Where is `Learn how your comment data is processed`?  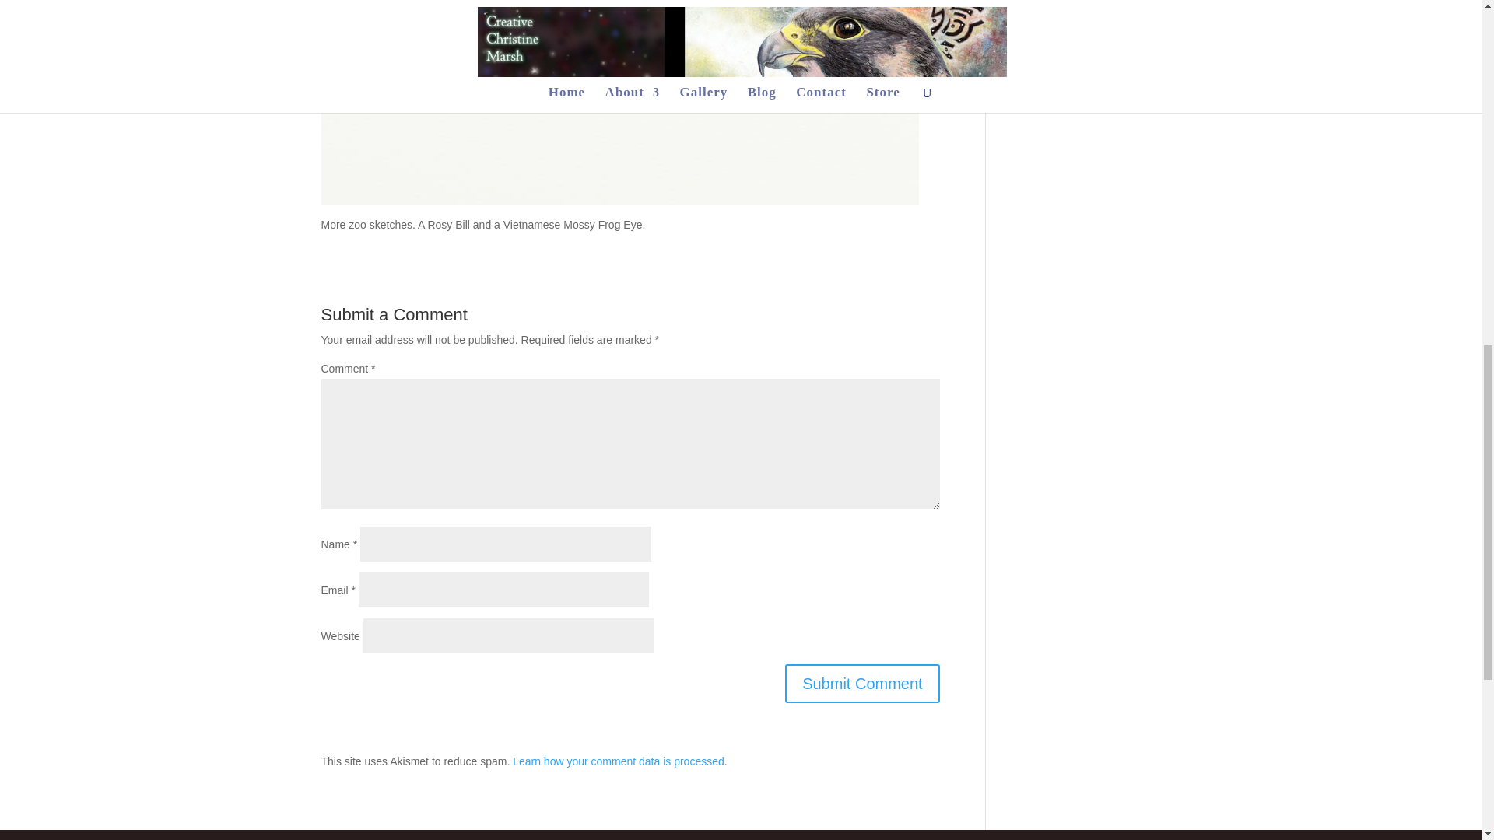
Learn how your comment data is processed is located at coordinates (618, 761).